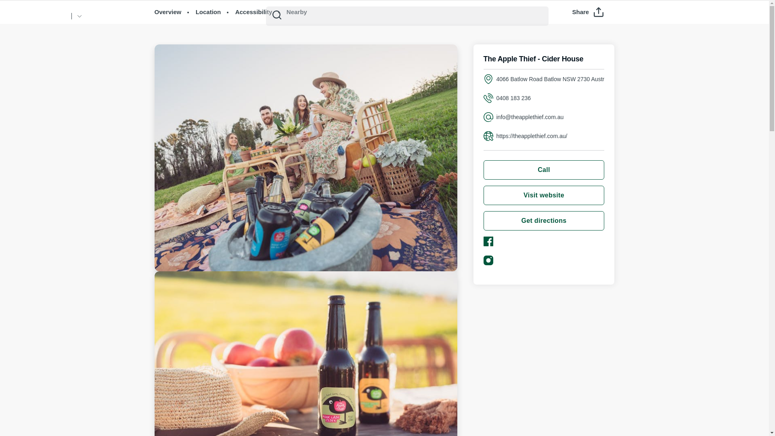 The width and height of the screenshot is (775, 436). I want to click on Go to, so click(79, 16).